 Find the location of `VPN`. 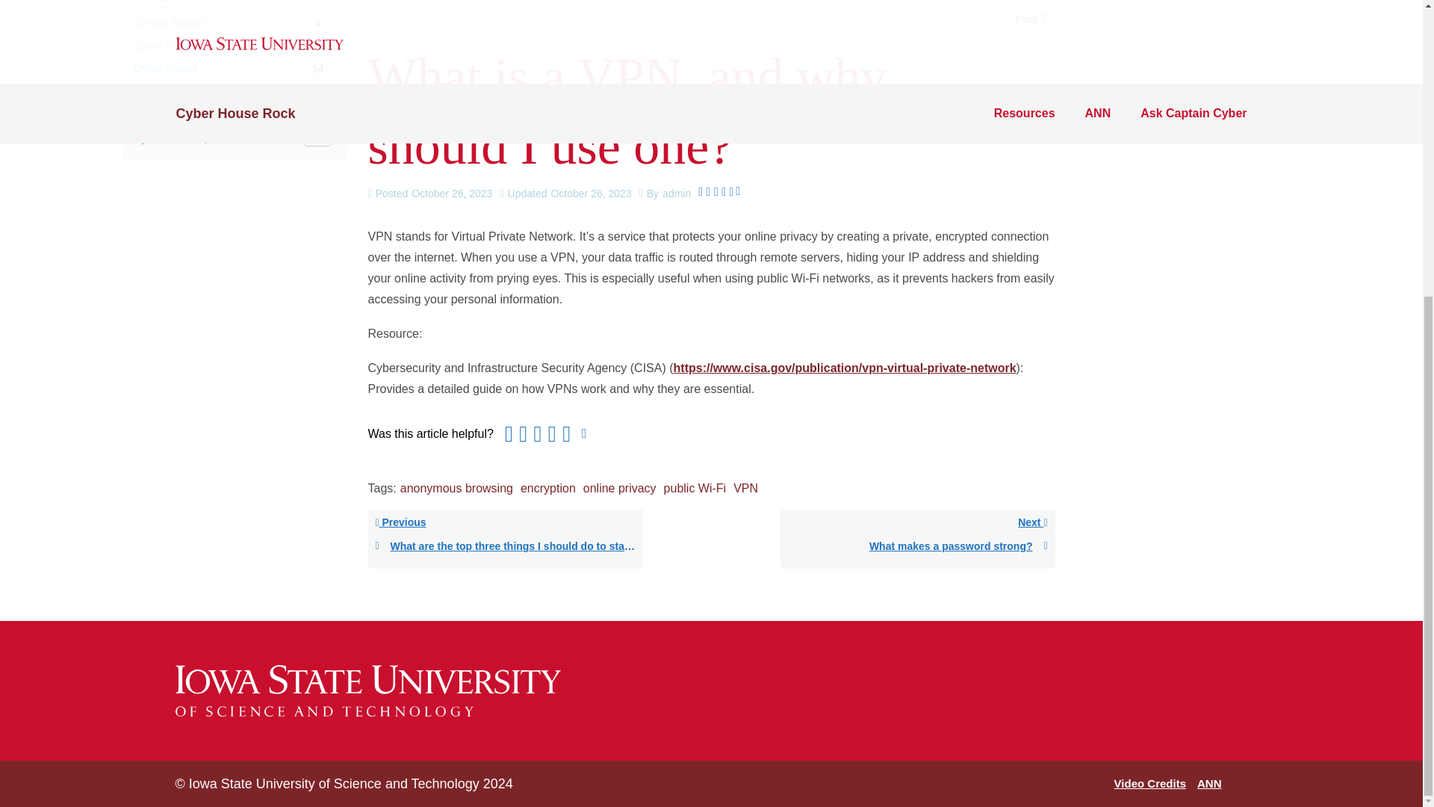

VPN is located at coordinates (233, 92).